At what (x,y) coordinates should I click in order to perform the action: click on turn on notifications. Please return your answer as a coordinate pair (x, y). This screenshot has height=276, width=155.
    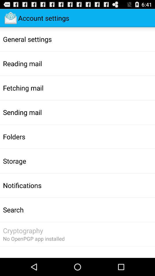
    Looking at the image, I should click on (22, 185).